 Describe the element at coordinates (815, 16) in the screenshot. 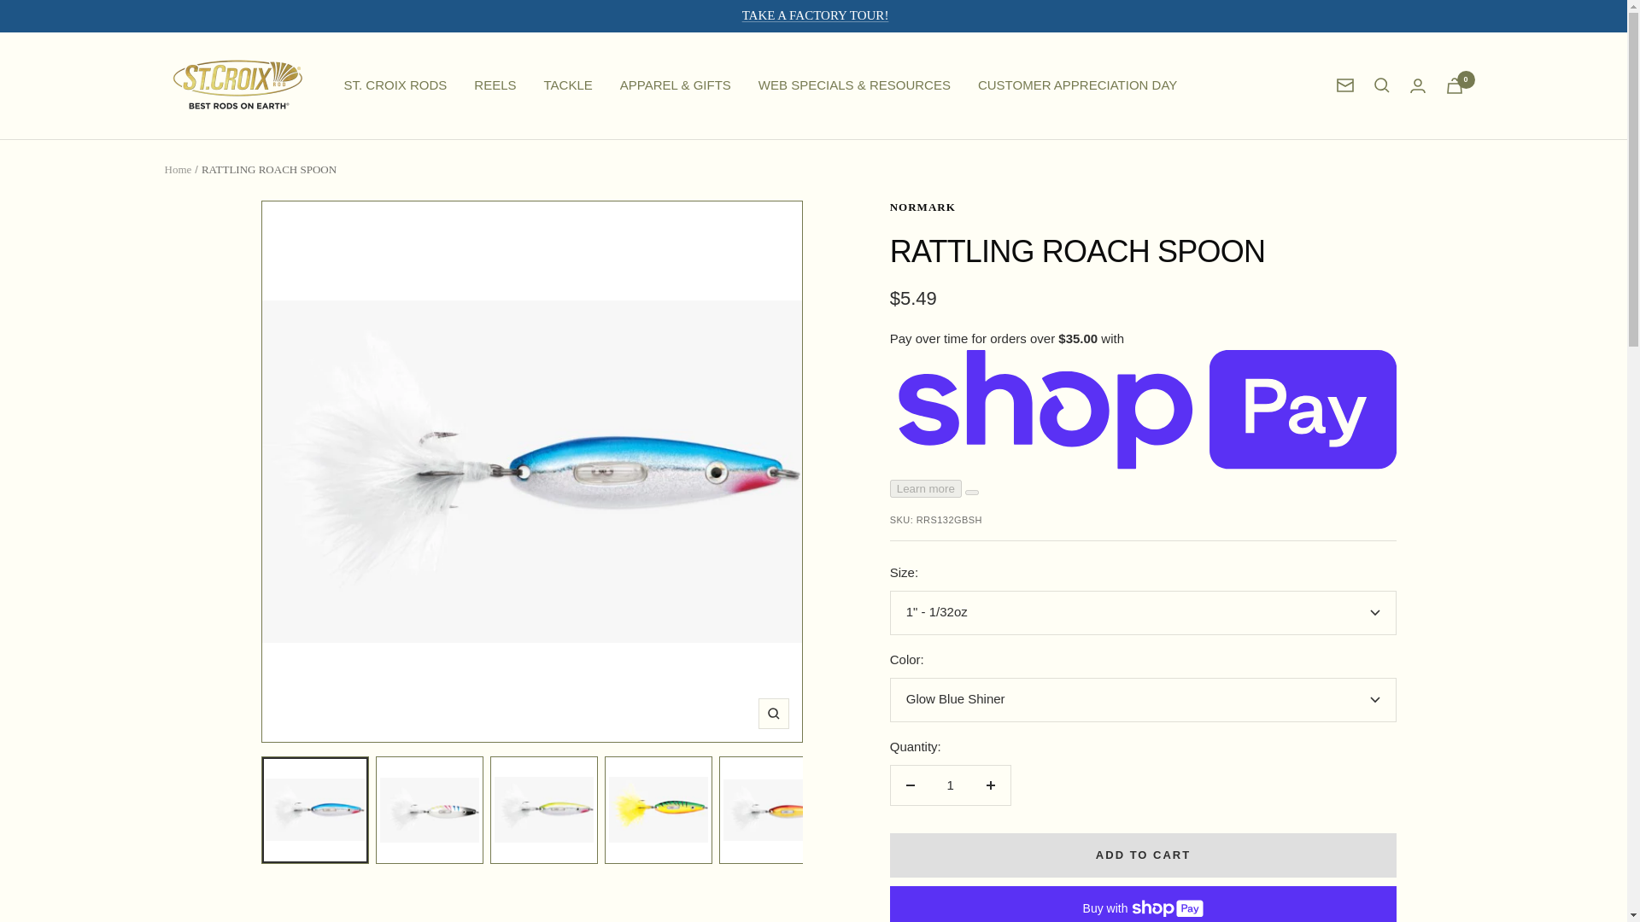

I see `TAKE A FACTORY TOUR!` at that location.